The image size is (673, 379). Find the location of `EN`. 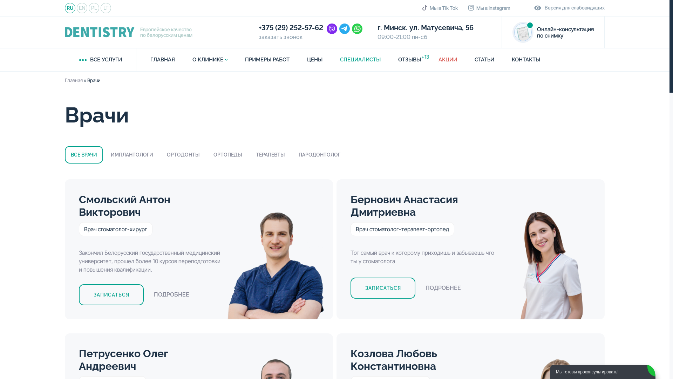

EN is located at coordinates (82, 8).